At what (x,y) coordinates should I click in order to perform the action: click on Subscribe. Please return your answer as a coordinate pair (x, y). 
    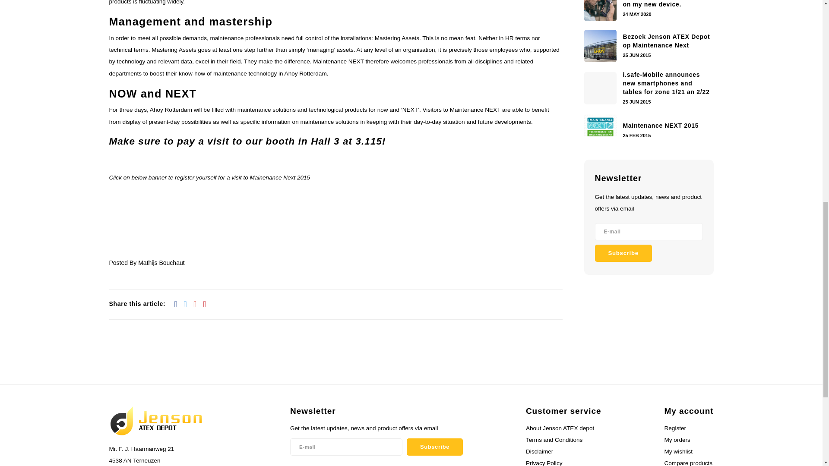
    Looking at the image, I should click on (434, 447).